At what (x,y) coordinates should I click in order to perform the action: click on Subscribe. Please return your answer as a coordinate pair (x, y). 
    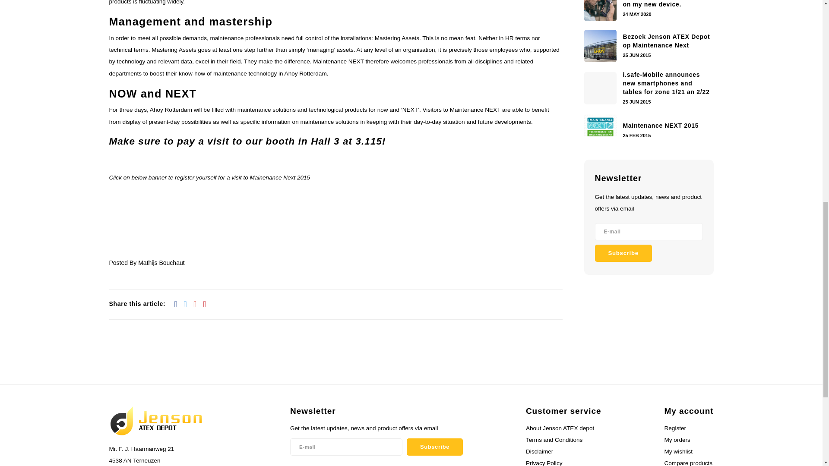
    Looking at the image, I should click on (434, 447).